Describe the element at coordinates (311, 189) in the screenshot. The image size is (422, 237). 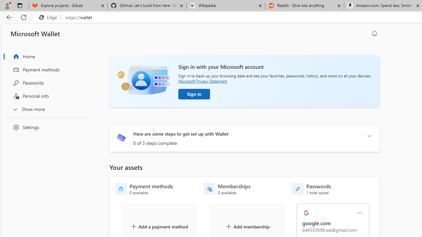
I see `Passwords - 1 total saved` at that location.